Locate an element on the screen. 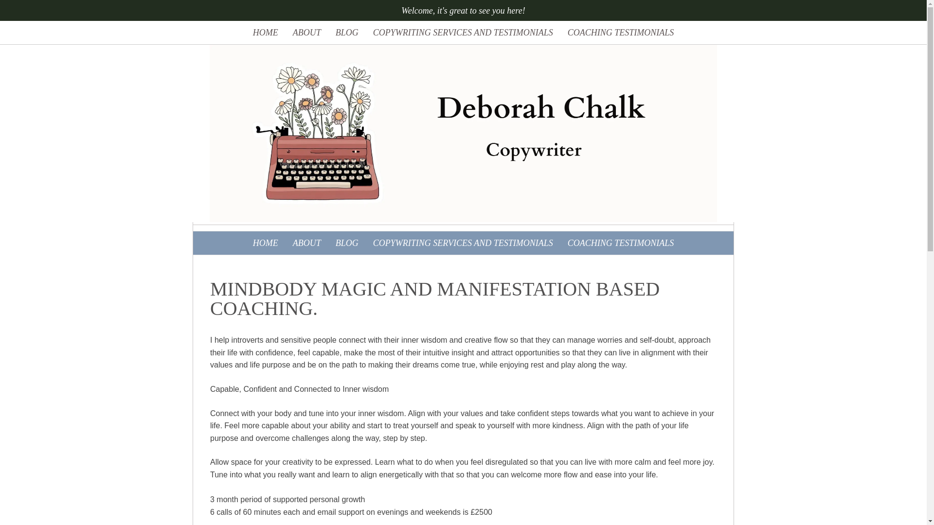 The image size is (934, 525). BLOG is located at coordinates (347, 32).